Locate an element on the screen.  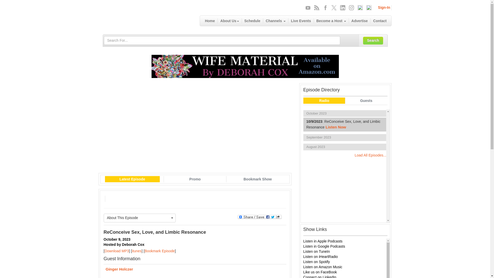
Bookmark Show is located at coordinates (257, 179).